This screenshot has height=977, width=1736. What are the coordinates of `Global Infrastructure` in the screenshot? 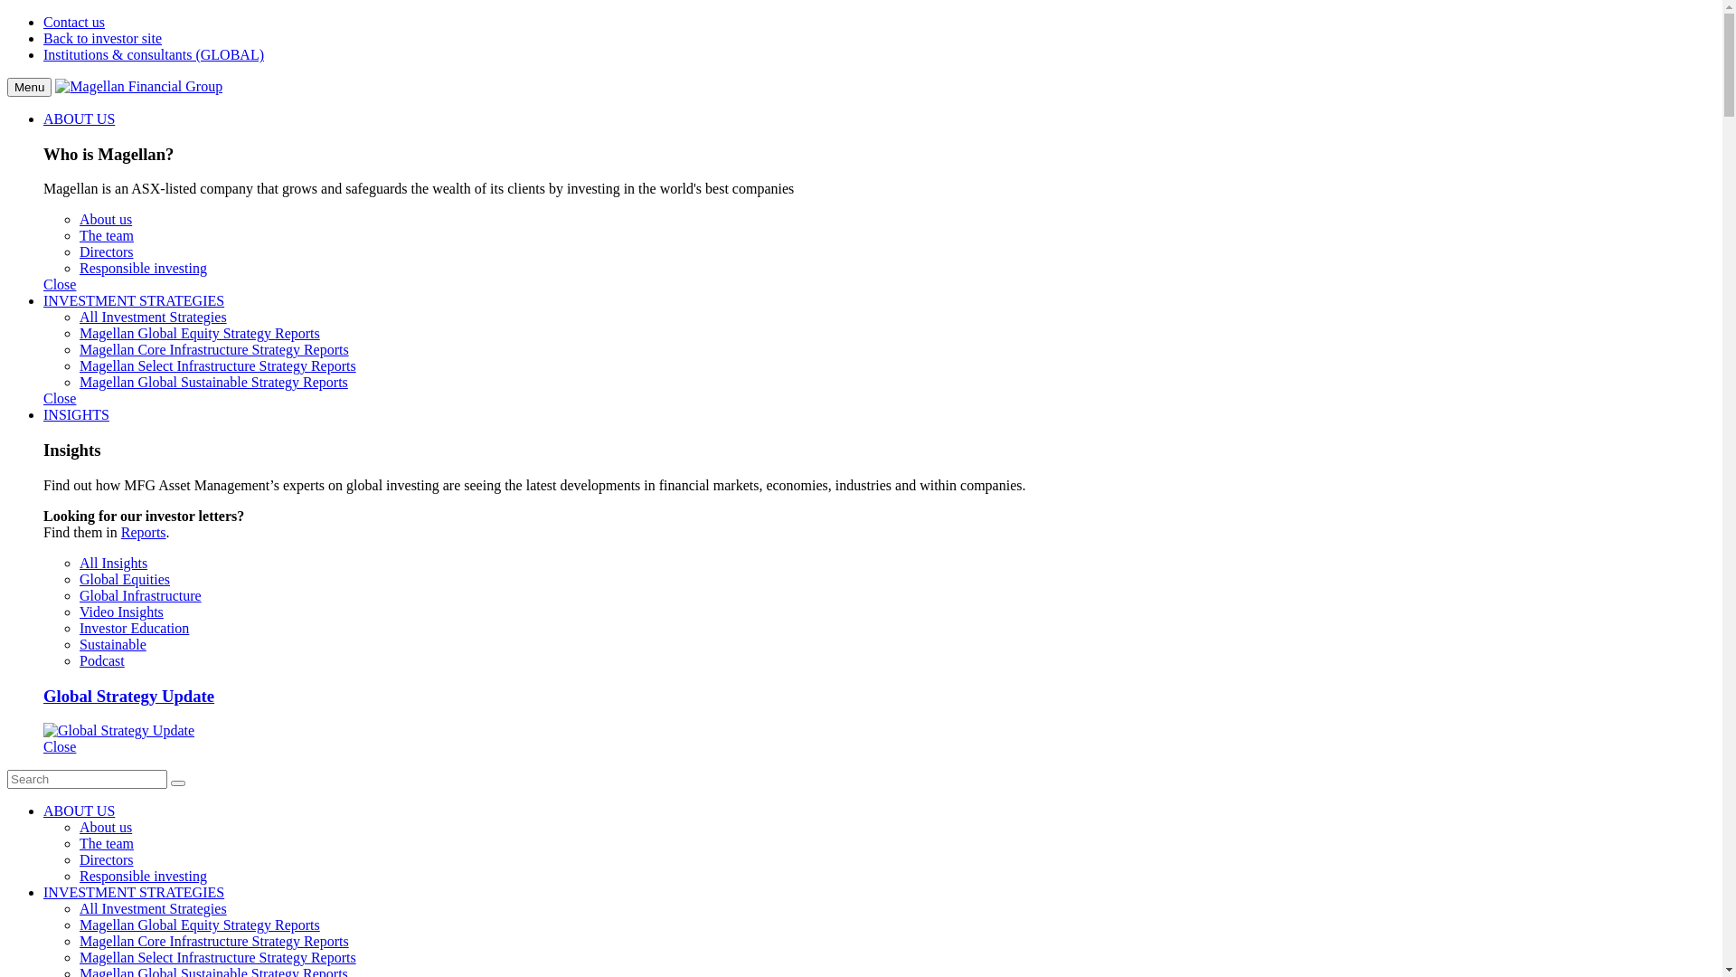 It's located at (141, 595).